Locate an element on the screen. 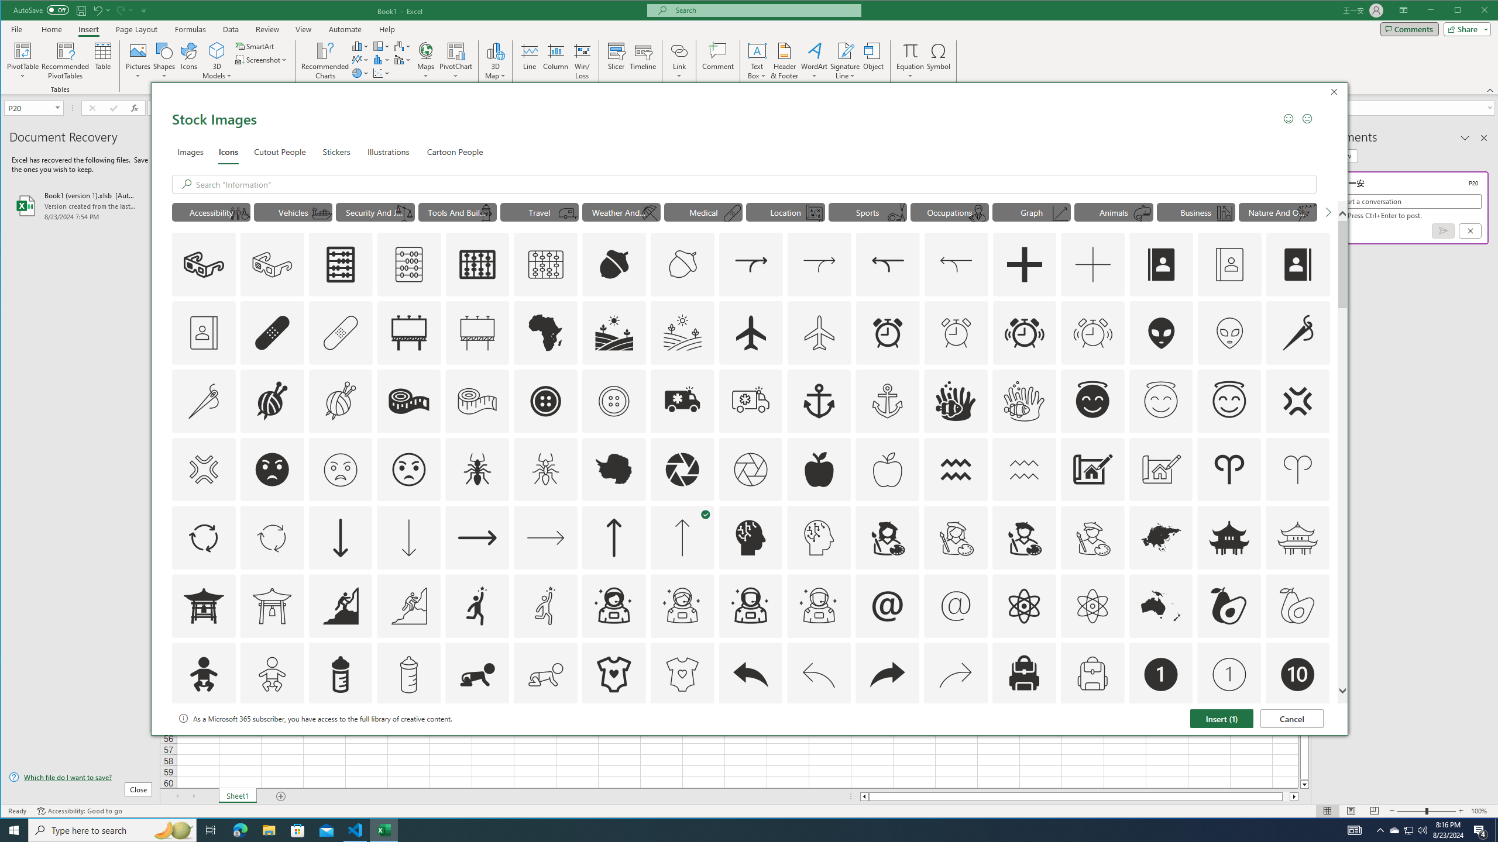 This screenshot has width=1498, height=842. Slicer... is located at coordinates (616, 61).